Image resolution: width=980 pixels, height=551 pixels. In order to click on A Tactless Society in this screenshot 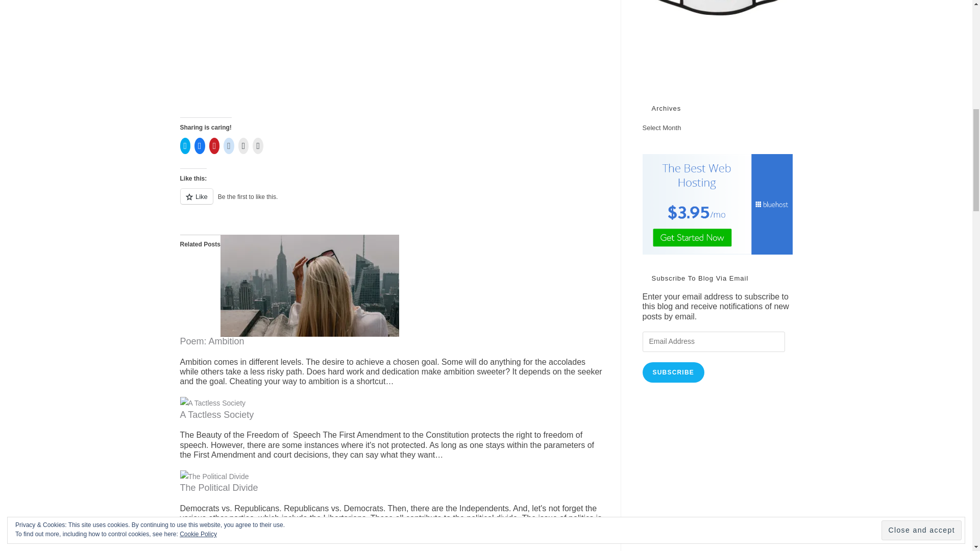, I will do `click(212, 403)`.